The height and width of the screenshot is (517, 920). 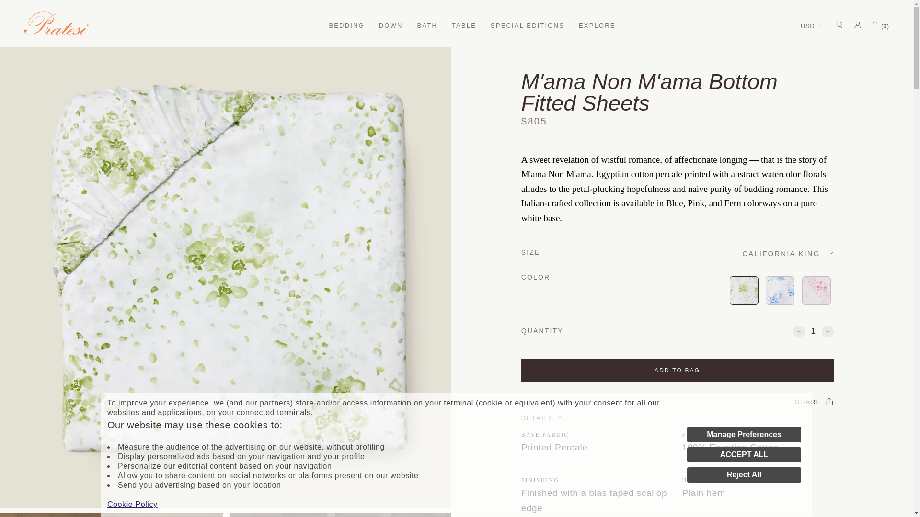 I want to click on 1, so click(x=813, y=331).